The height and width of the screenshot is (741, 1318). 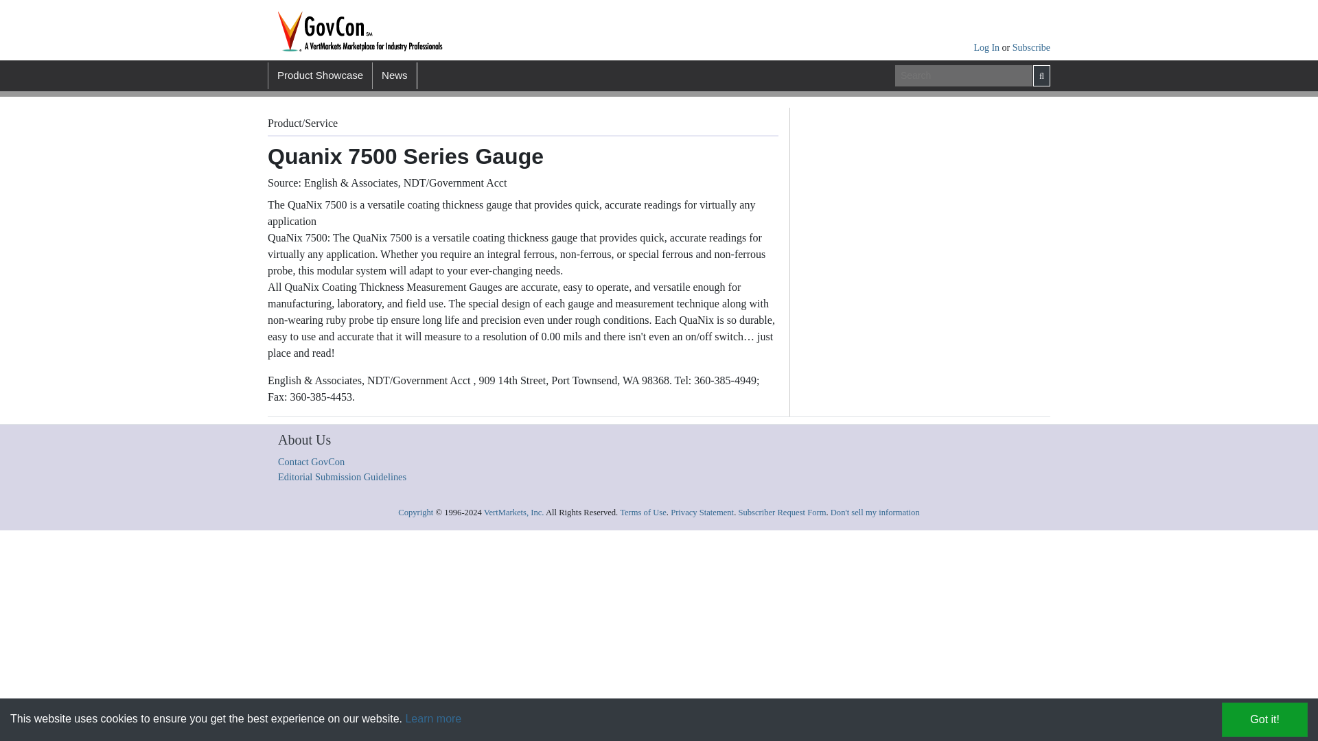 What do you see at coordinates (415, 512) in the screenshot?
I see `Copyright` at bounding box center [415, 512].